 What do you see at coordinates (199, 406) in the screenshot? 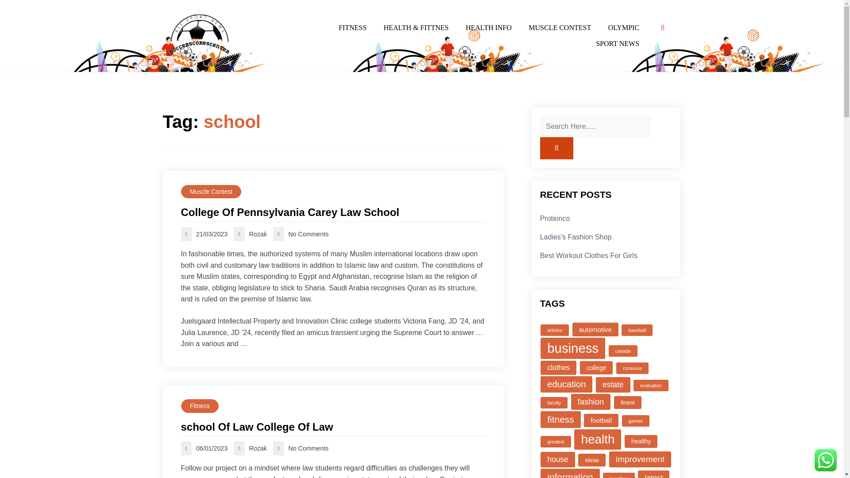
I see `Fitness` at bounding box center [199, 406].